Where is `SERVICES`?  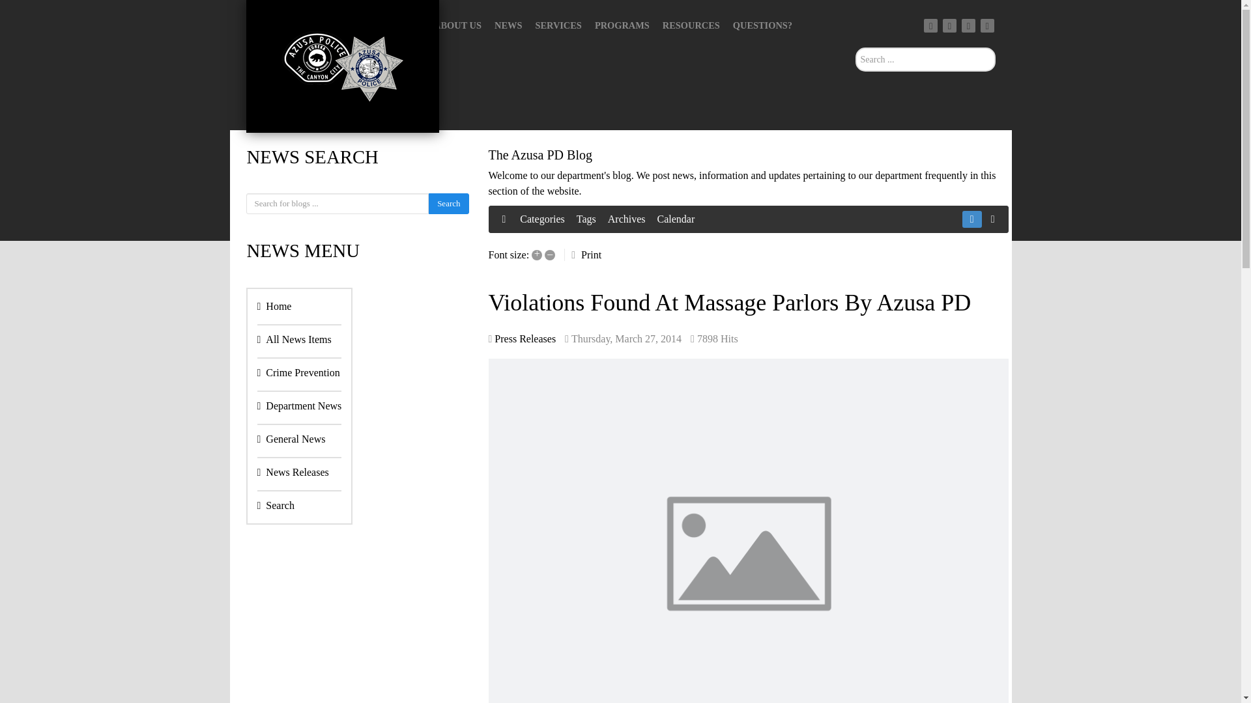 SERVICES is located at coordinates (558, 25).